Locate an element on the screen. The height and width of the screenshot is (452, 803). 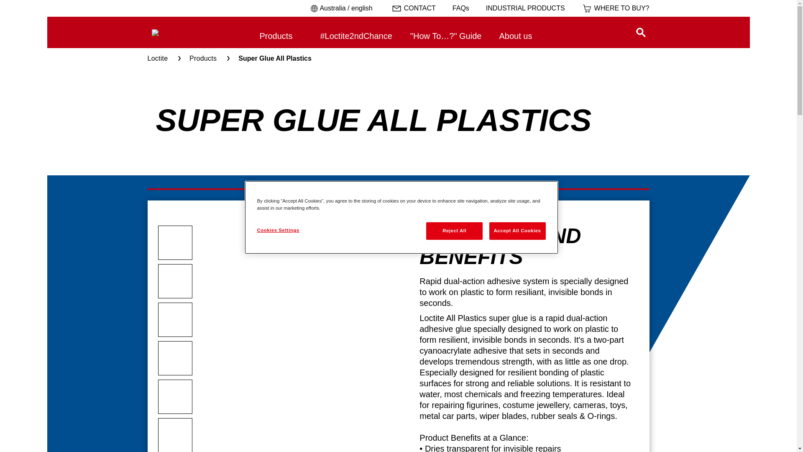
Accept All Cookies is located at coordinates (518, 231).